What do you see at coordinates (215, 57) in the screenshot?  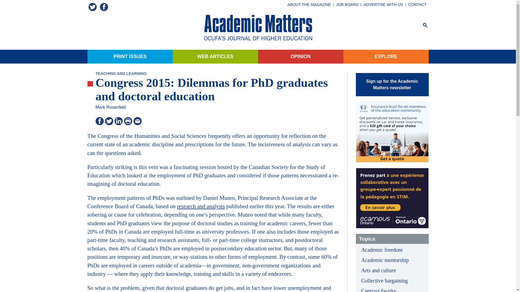 I see `WEB ARTICLES` at bounding box center [215, 57].